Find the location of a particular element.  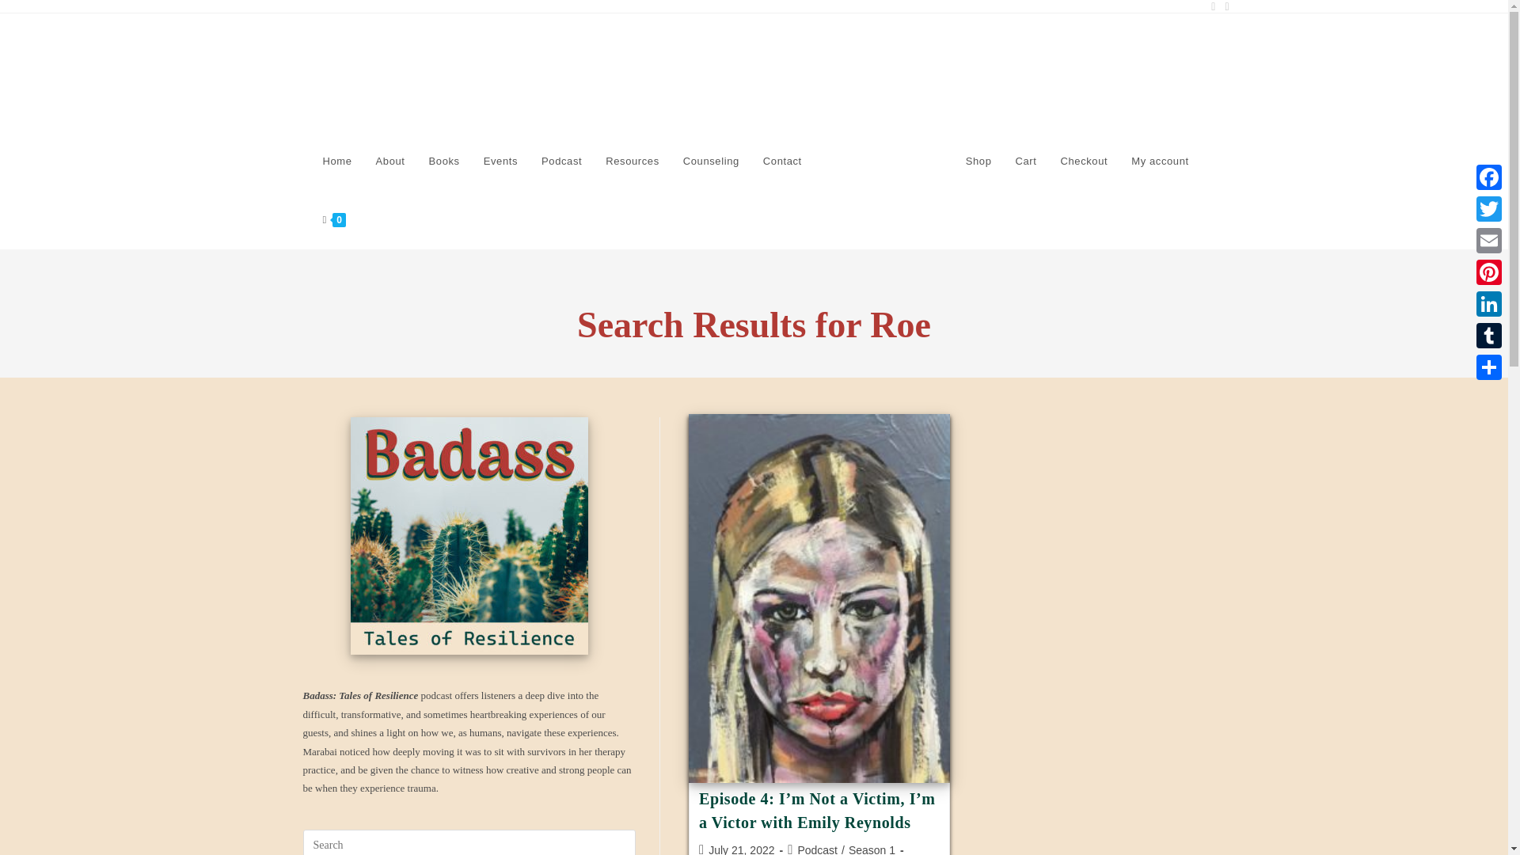

Home is located at coordinates (336, 161).